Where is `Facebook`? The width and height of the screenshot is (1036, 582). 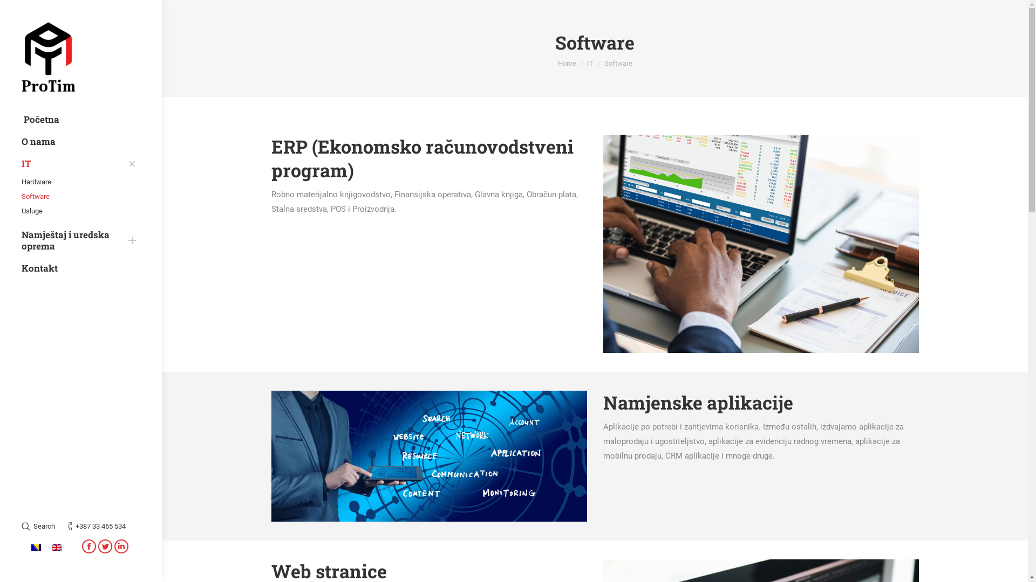 Facebook is located at coordinates (89, 546).